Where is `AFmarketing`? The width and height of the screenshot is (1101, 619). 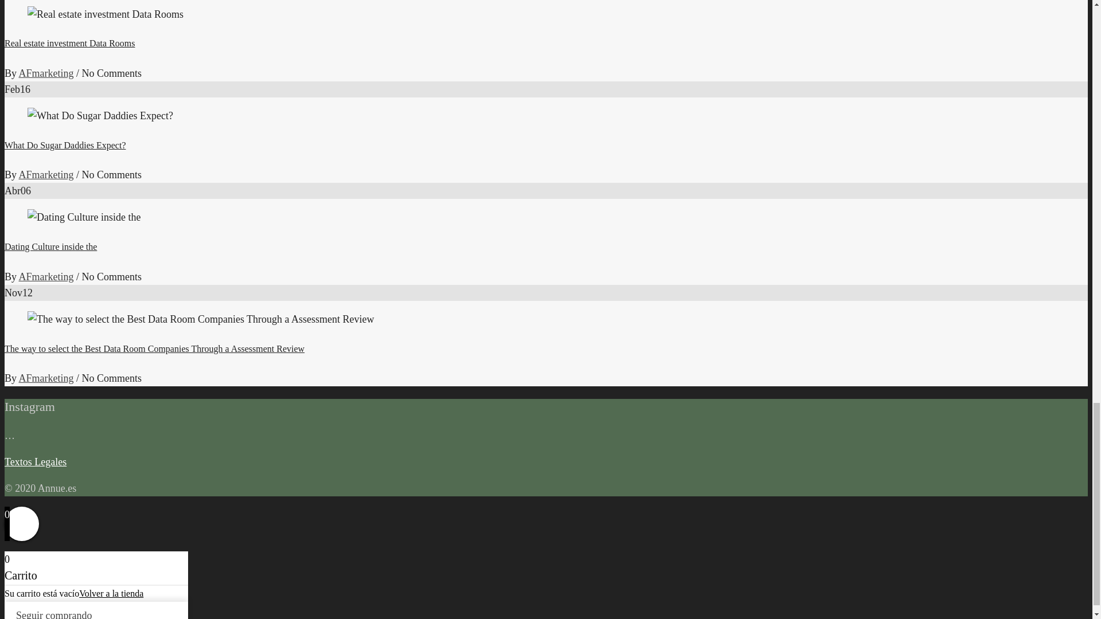 AFmarketing is located at coordinates (46, 276).